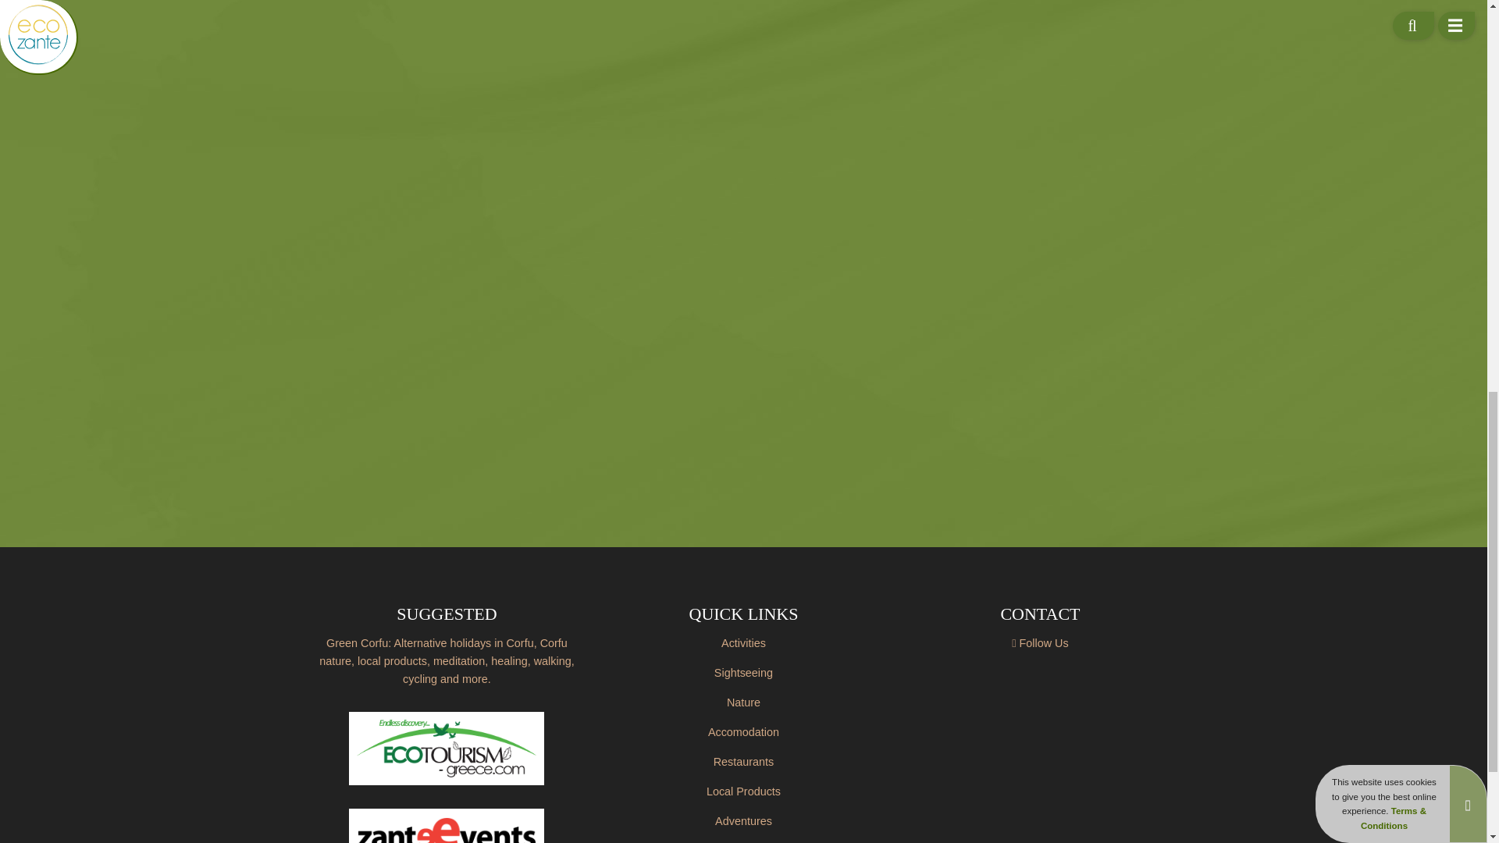  Describe the element at coordinates (743, 732) in the screenshot. I see `Accomodation` at that location.